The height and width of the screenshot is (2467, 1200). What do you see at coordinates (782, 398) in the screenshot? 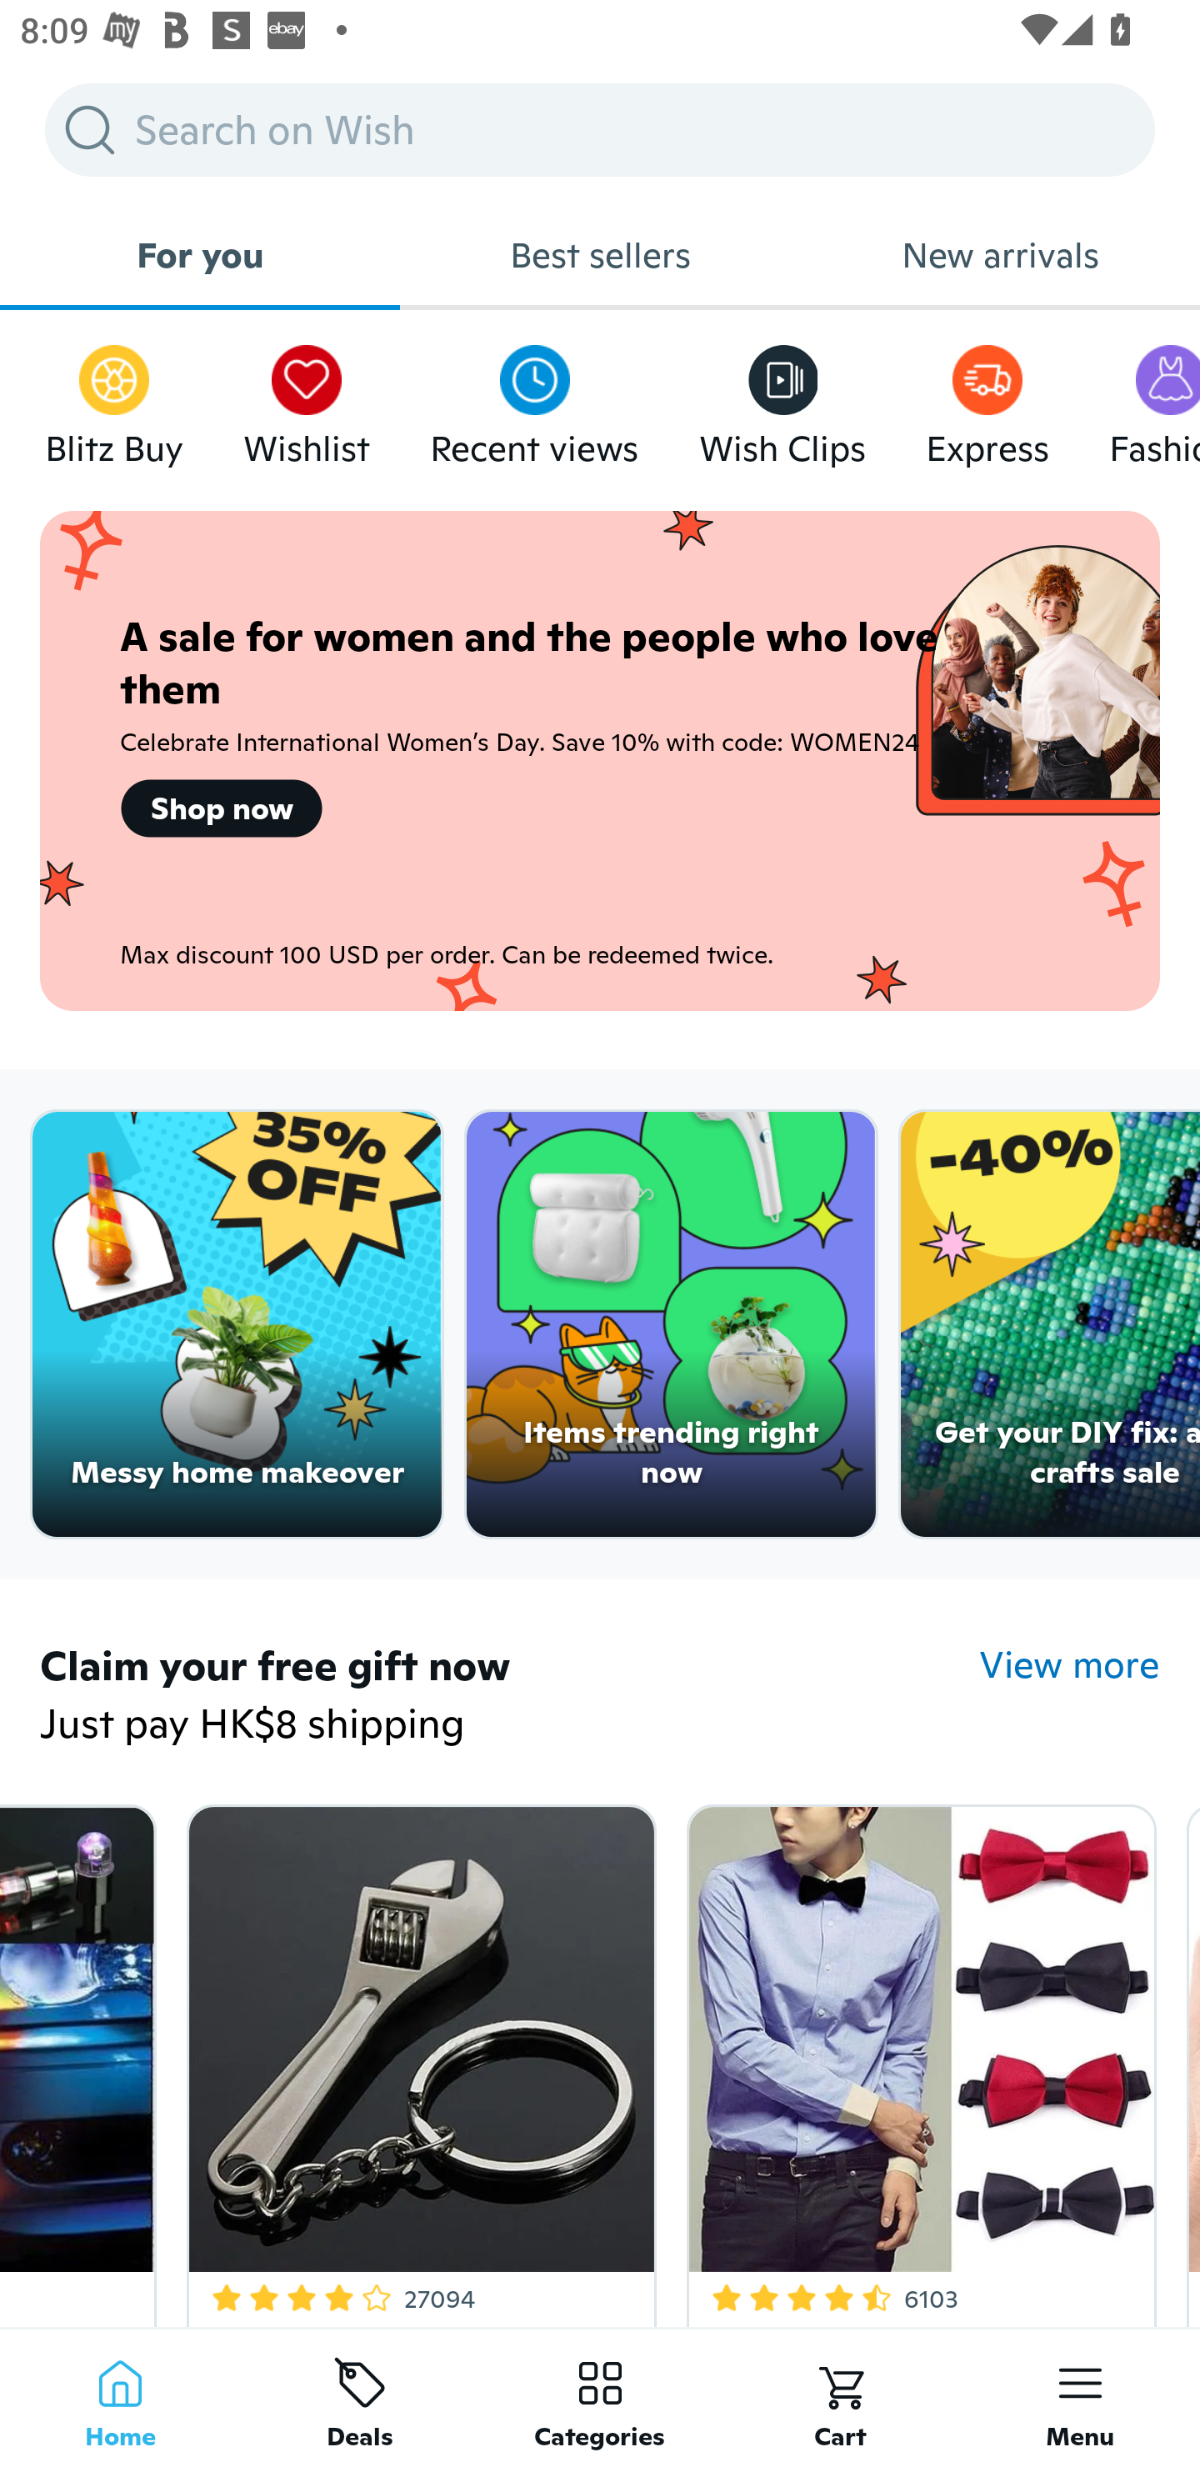
I see `Wish Clips` at bounding box center [782, 398].